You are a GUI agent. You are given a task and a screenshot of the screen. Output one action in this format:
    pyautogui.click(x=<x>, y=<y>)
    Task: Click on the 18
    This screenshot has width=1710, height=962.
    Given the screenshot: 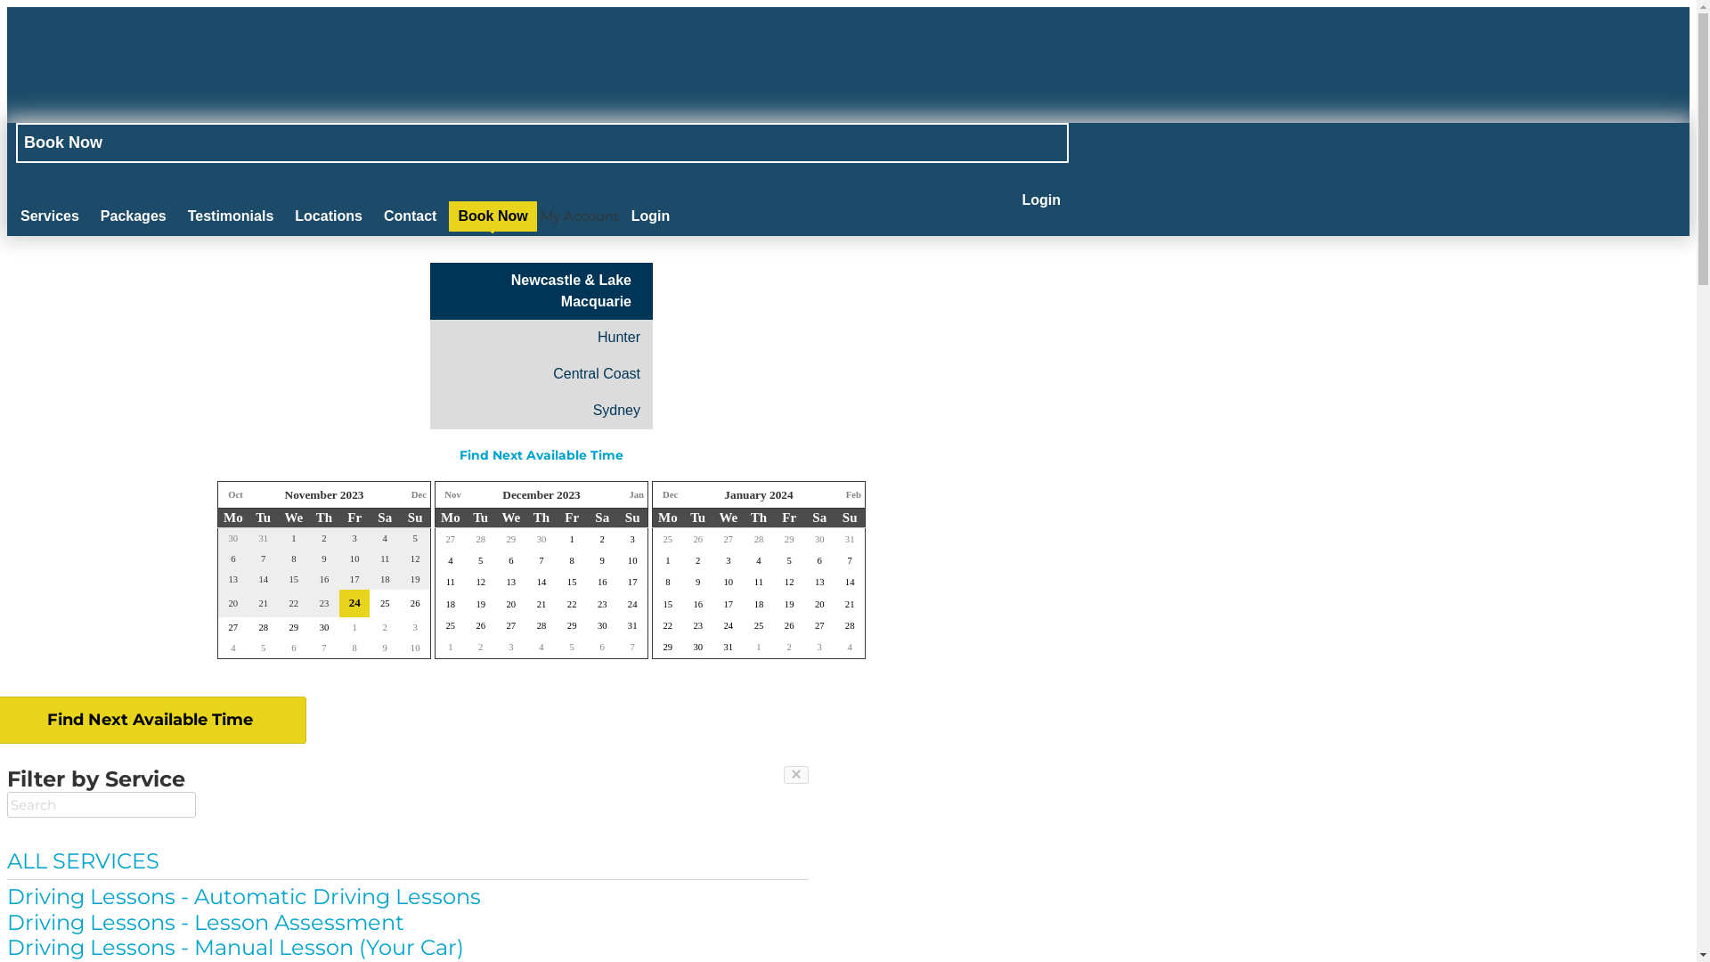 What is the action you would take?
    pyautogui.click(x=759, y=604)
    